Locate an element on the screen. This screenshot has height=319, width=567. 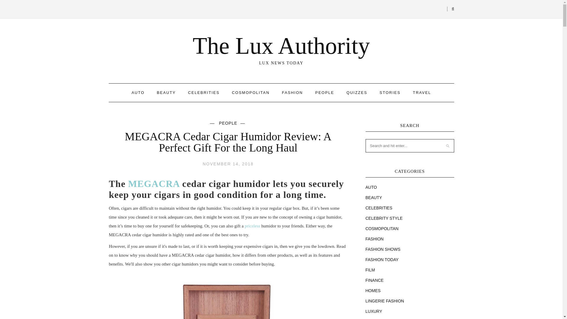
CELEBRITIES is located at coordinates (204, 92).